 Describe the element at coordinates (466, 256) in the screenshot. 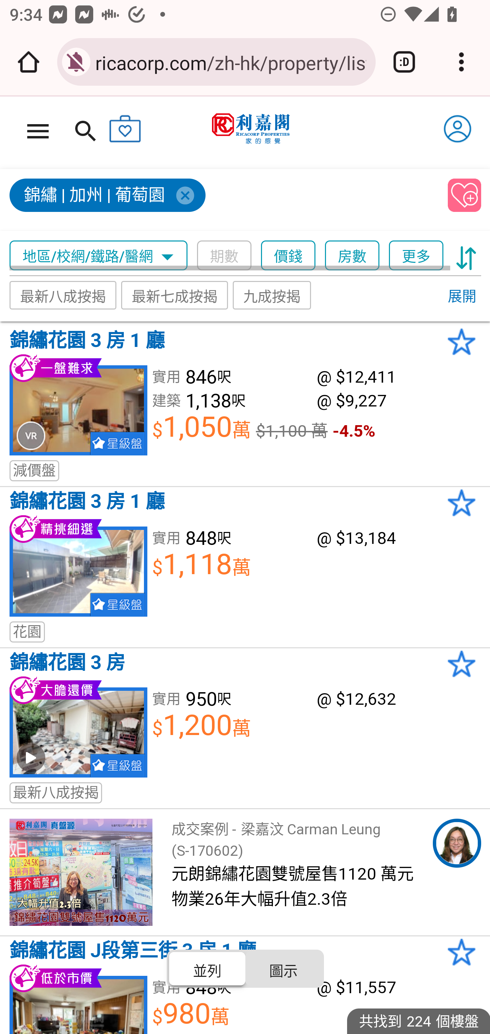

I see `sort` at that location.